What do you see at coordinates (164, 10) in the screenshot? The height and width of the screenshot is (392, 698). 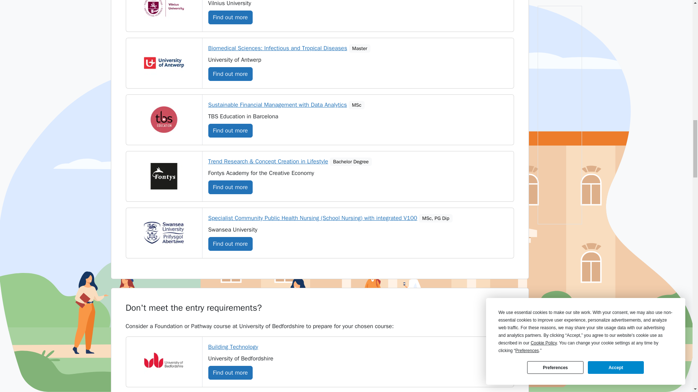 I see `Vilnius University` at bounding box center [164, 10].